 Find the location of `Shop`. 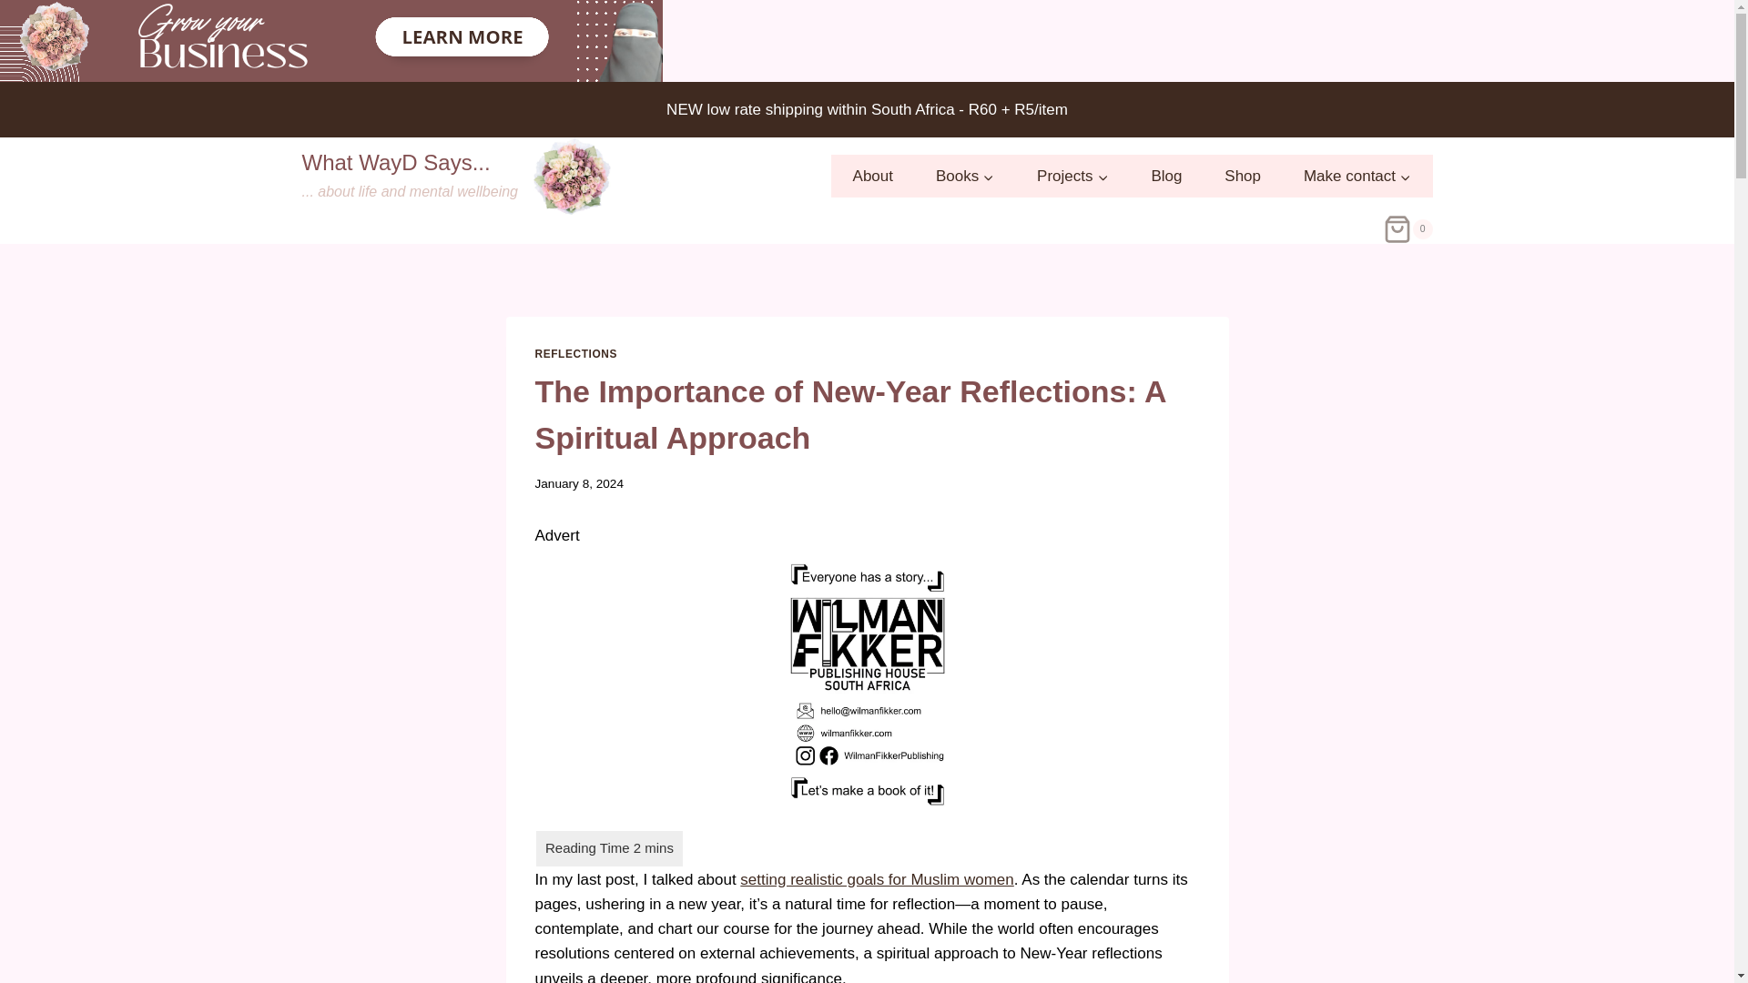

Shop is located at coordinates (1244, 177).